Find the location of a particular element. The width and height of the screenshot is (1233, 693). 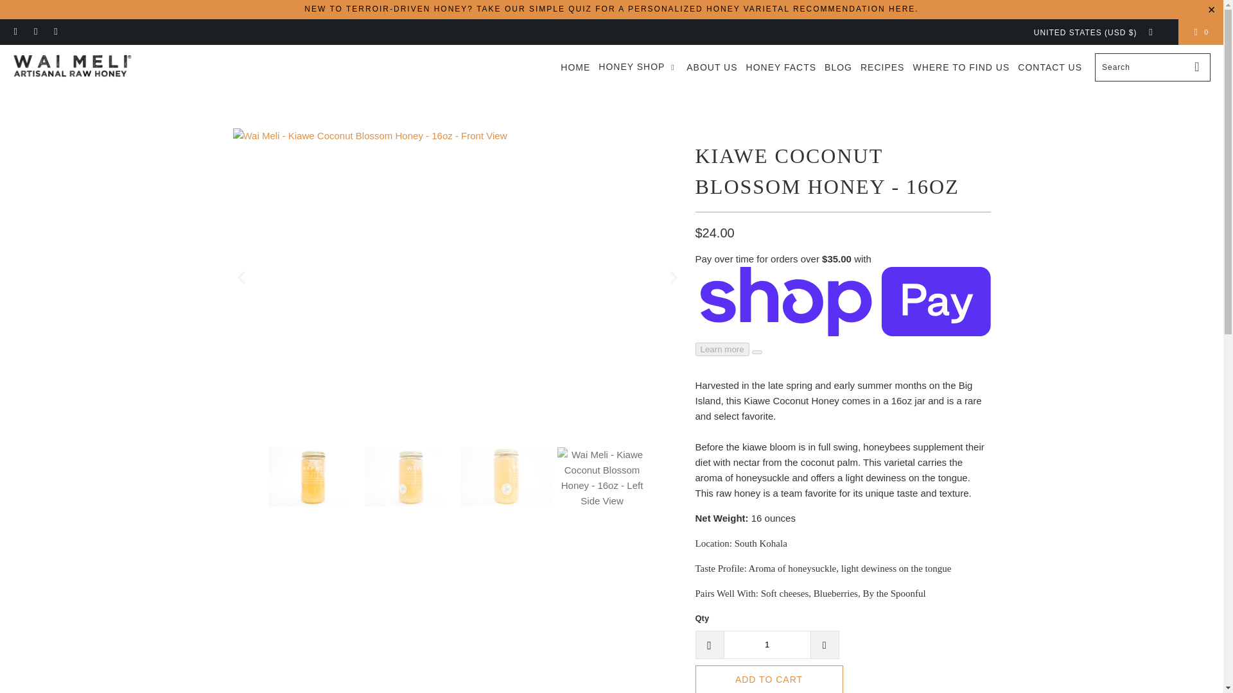

1 is located at coordinates (766, 644).